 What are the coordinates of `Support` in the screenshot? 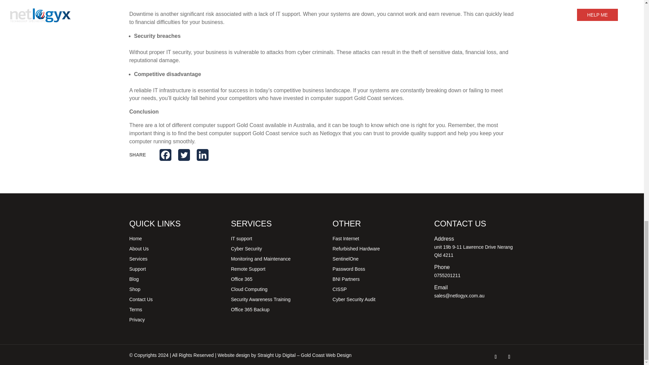 It's located at (137, 270).